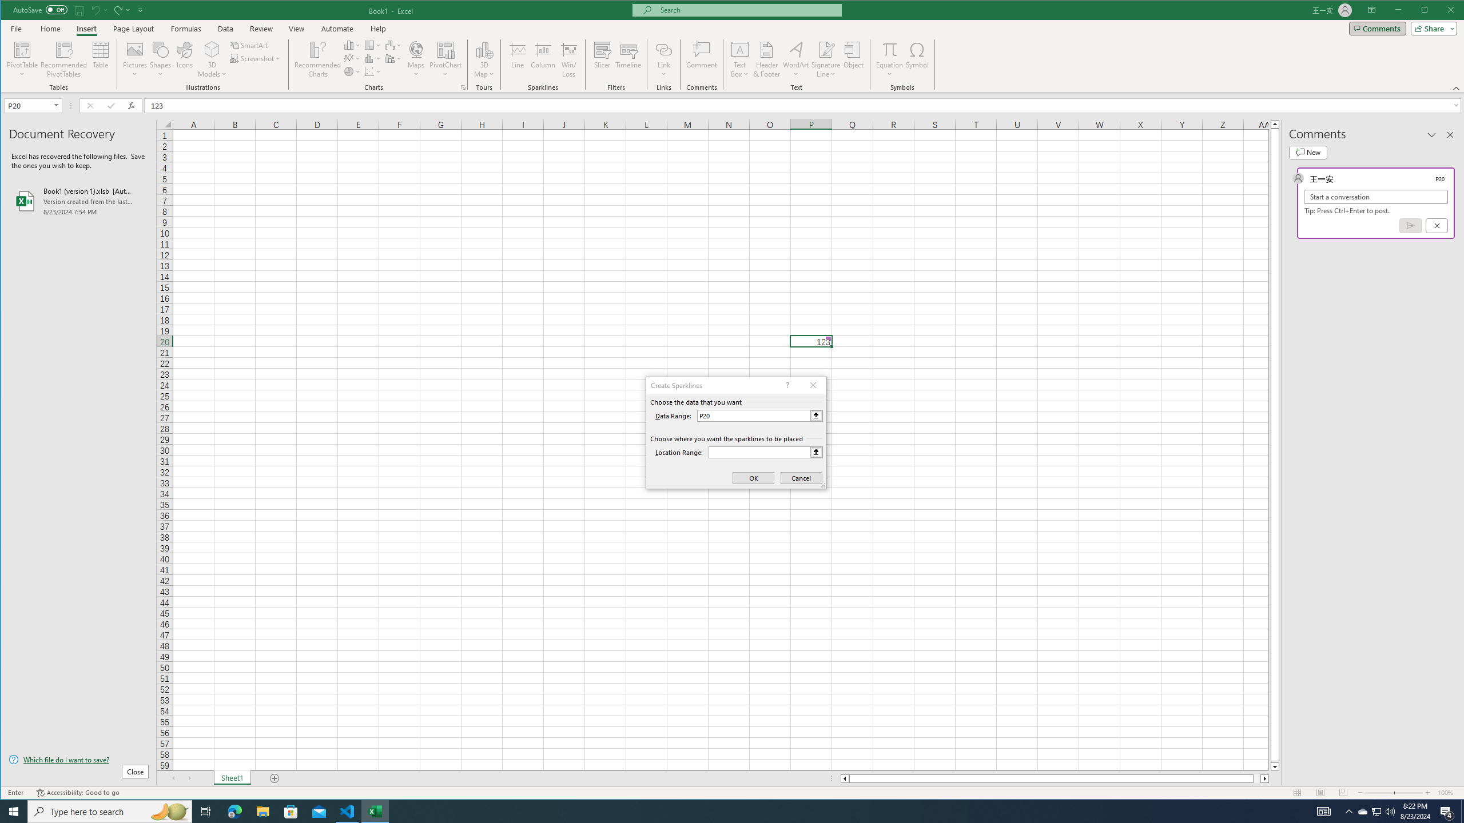  What do you see at coordinates (702, 59) in the screenshot?
I see `Comment` at bounding box center [702, 59].